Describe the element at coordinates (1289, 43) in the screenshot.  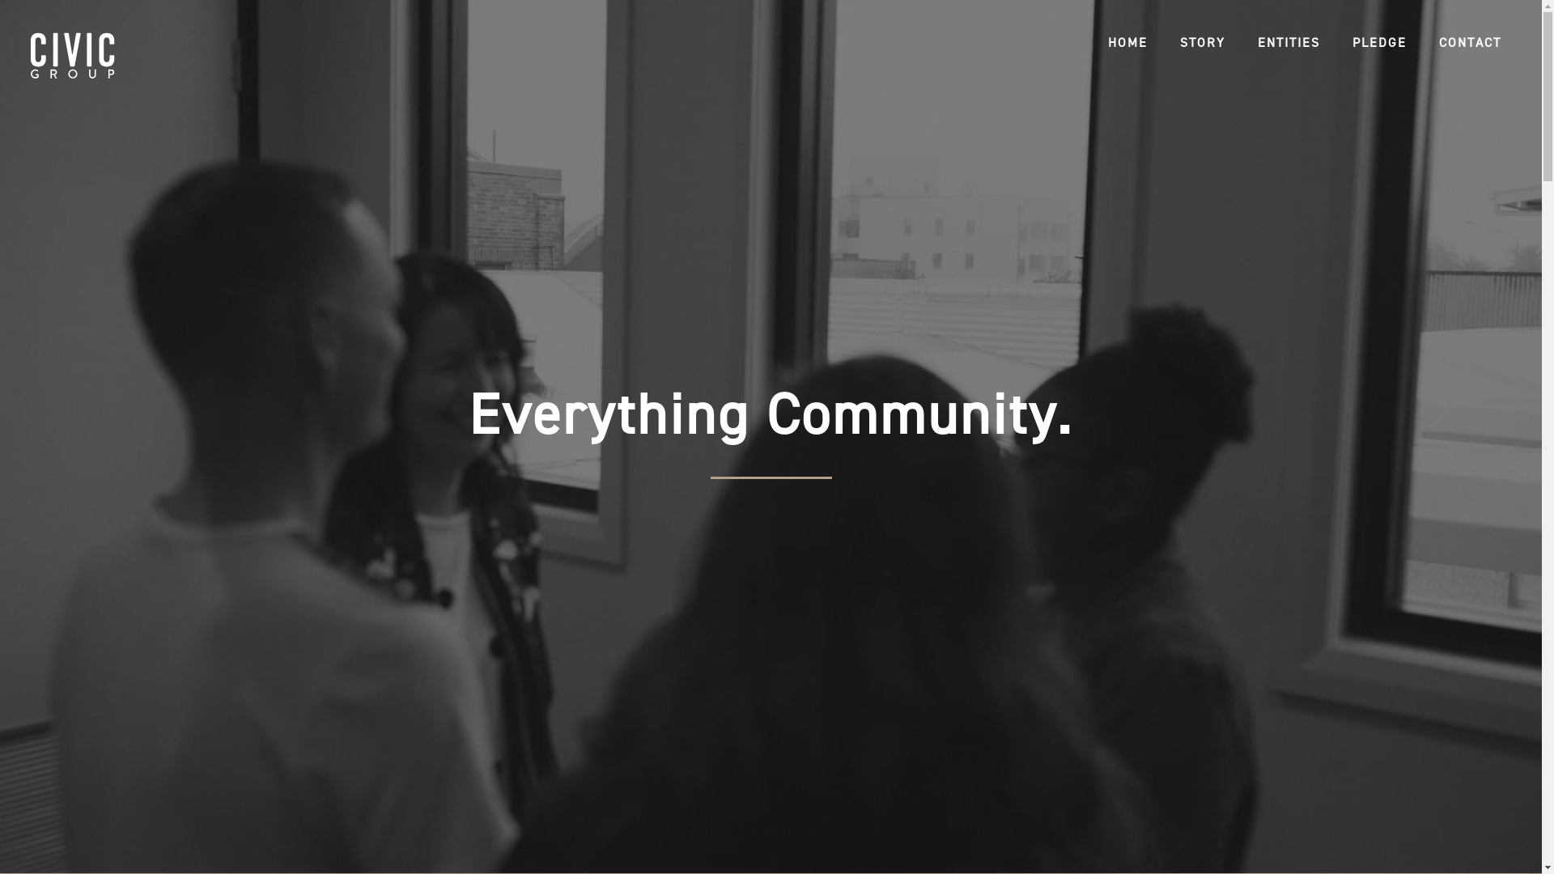
I see `ENTITIES` at that location.